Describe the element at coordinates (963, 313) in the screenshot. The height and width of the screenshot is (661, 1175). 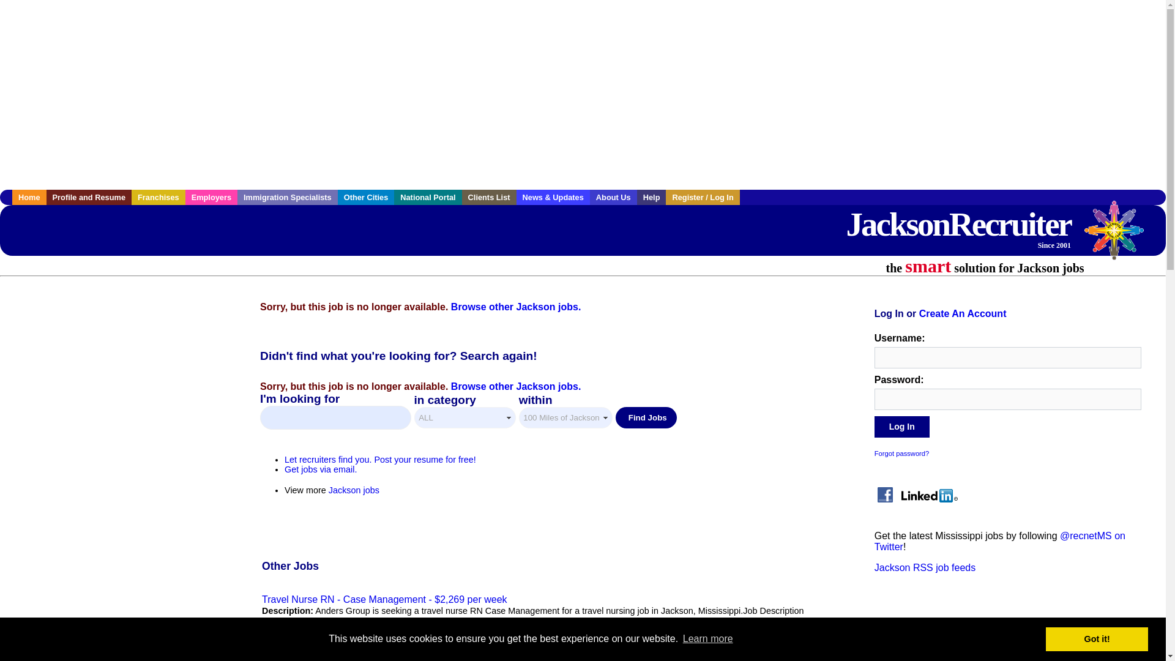
I see `Create An Account` at that location.